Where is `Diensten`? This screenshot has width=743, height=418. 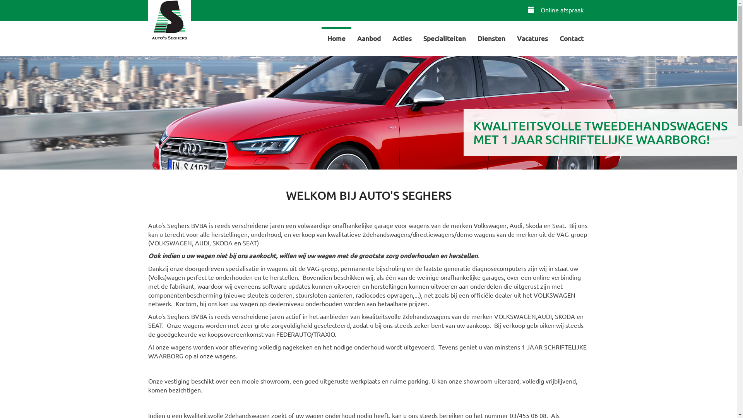 Diensten is located at coordinates (491, 38).